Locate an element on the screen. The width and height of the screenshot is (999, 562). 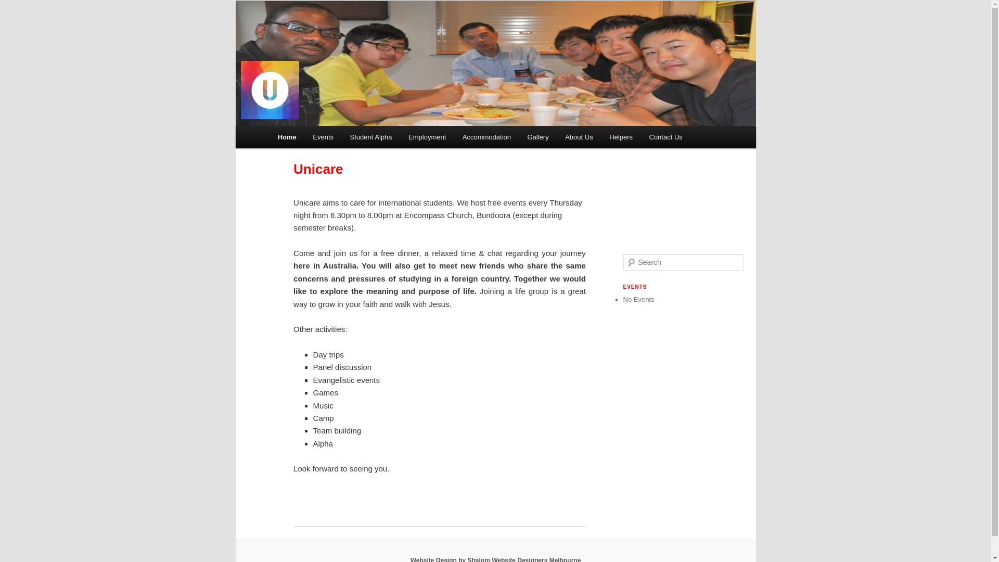
Contact Us is located at coordinates (666, 137).